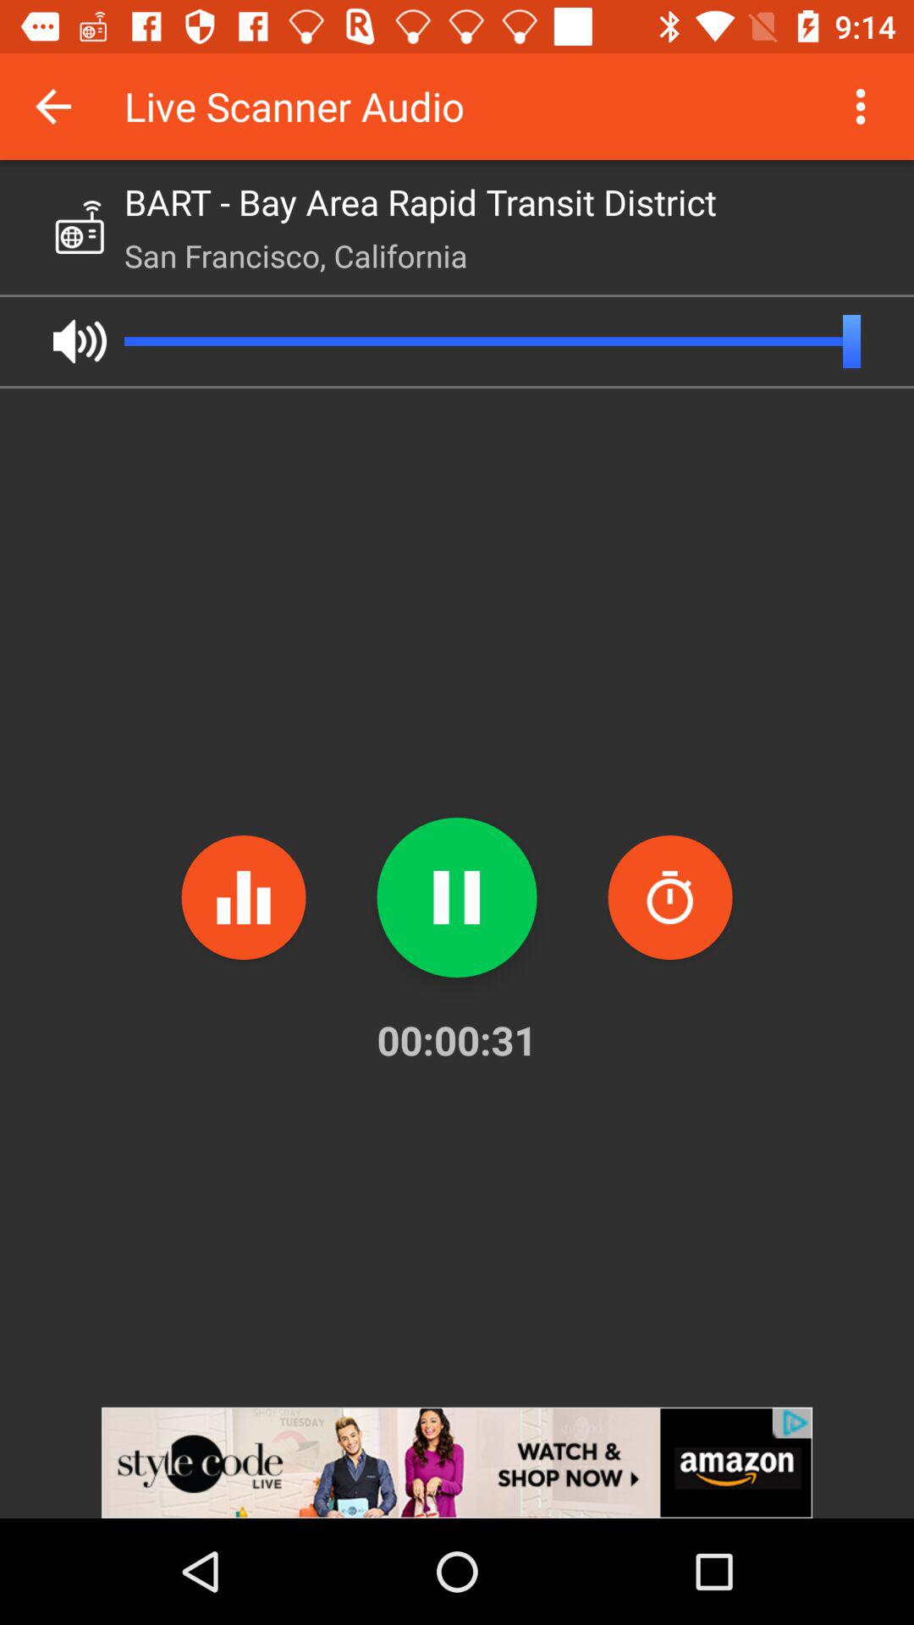  I want to click on spam, so click(670, 897).